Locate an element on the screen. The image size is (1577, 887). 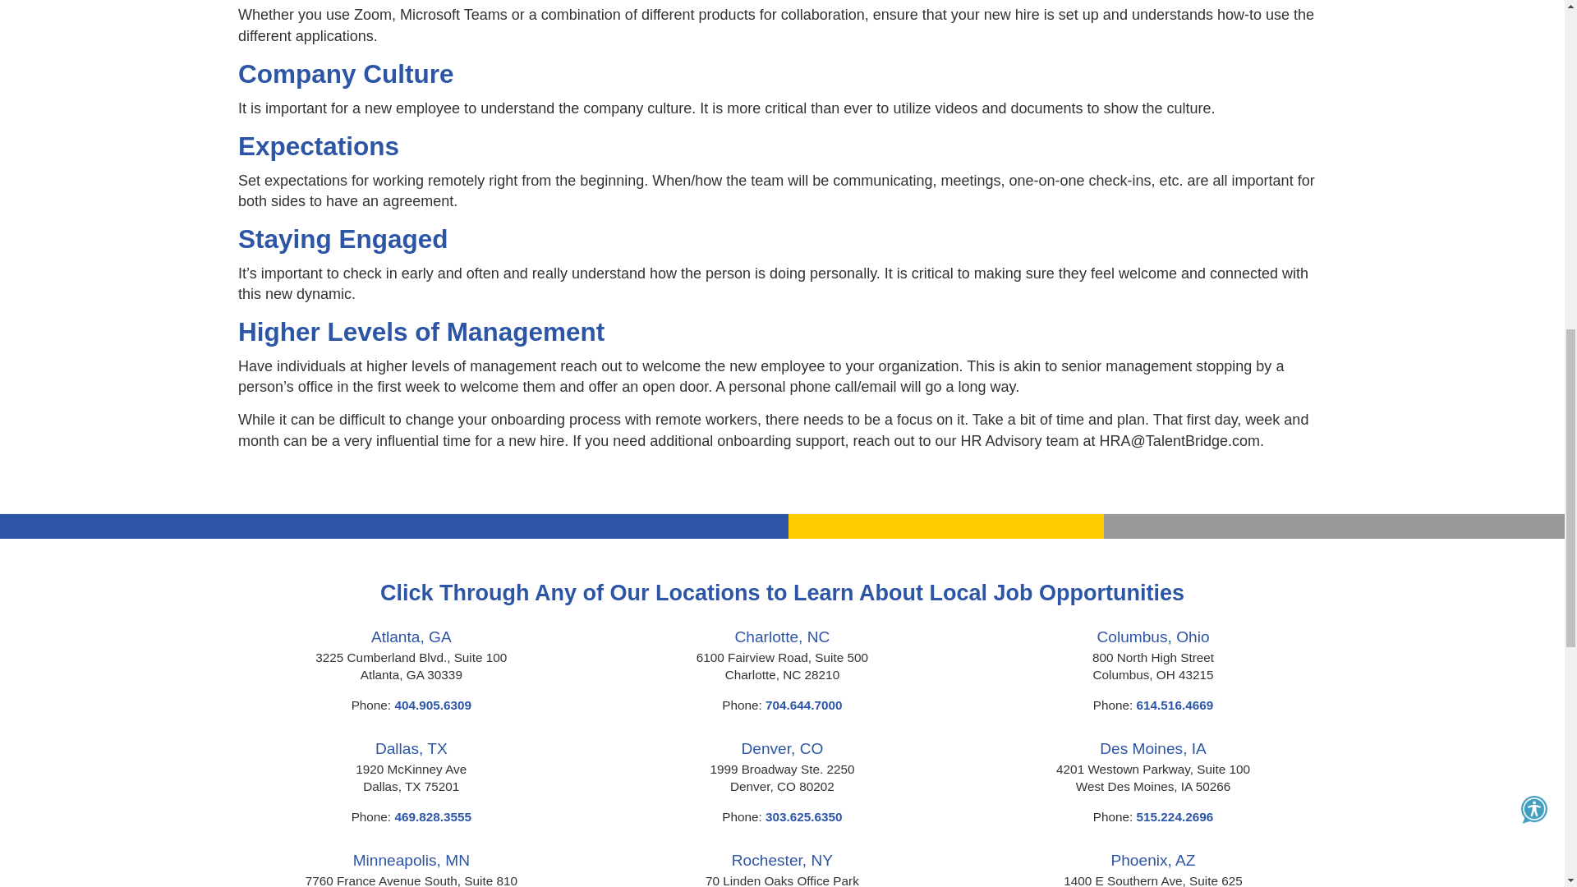
469.828.3555 is located at coordinates (433, 816).